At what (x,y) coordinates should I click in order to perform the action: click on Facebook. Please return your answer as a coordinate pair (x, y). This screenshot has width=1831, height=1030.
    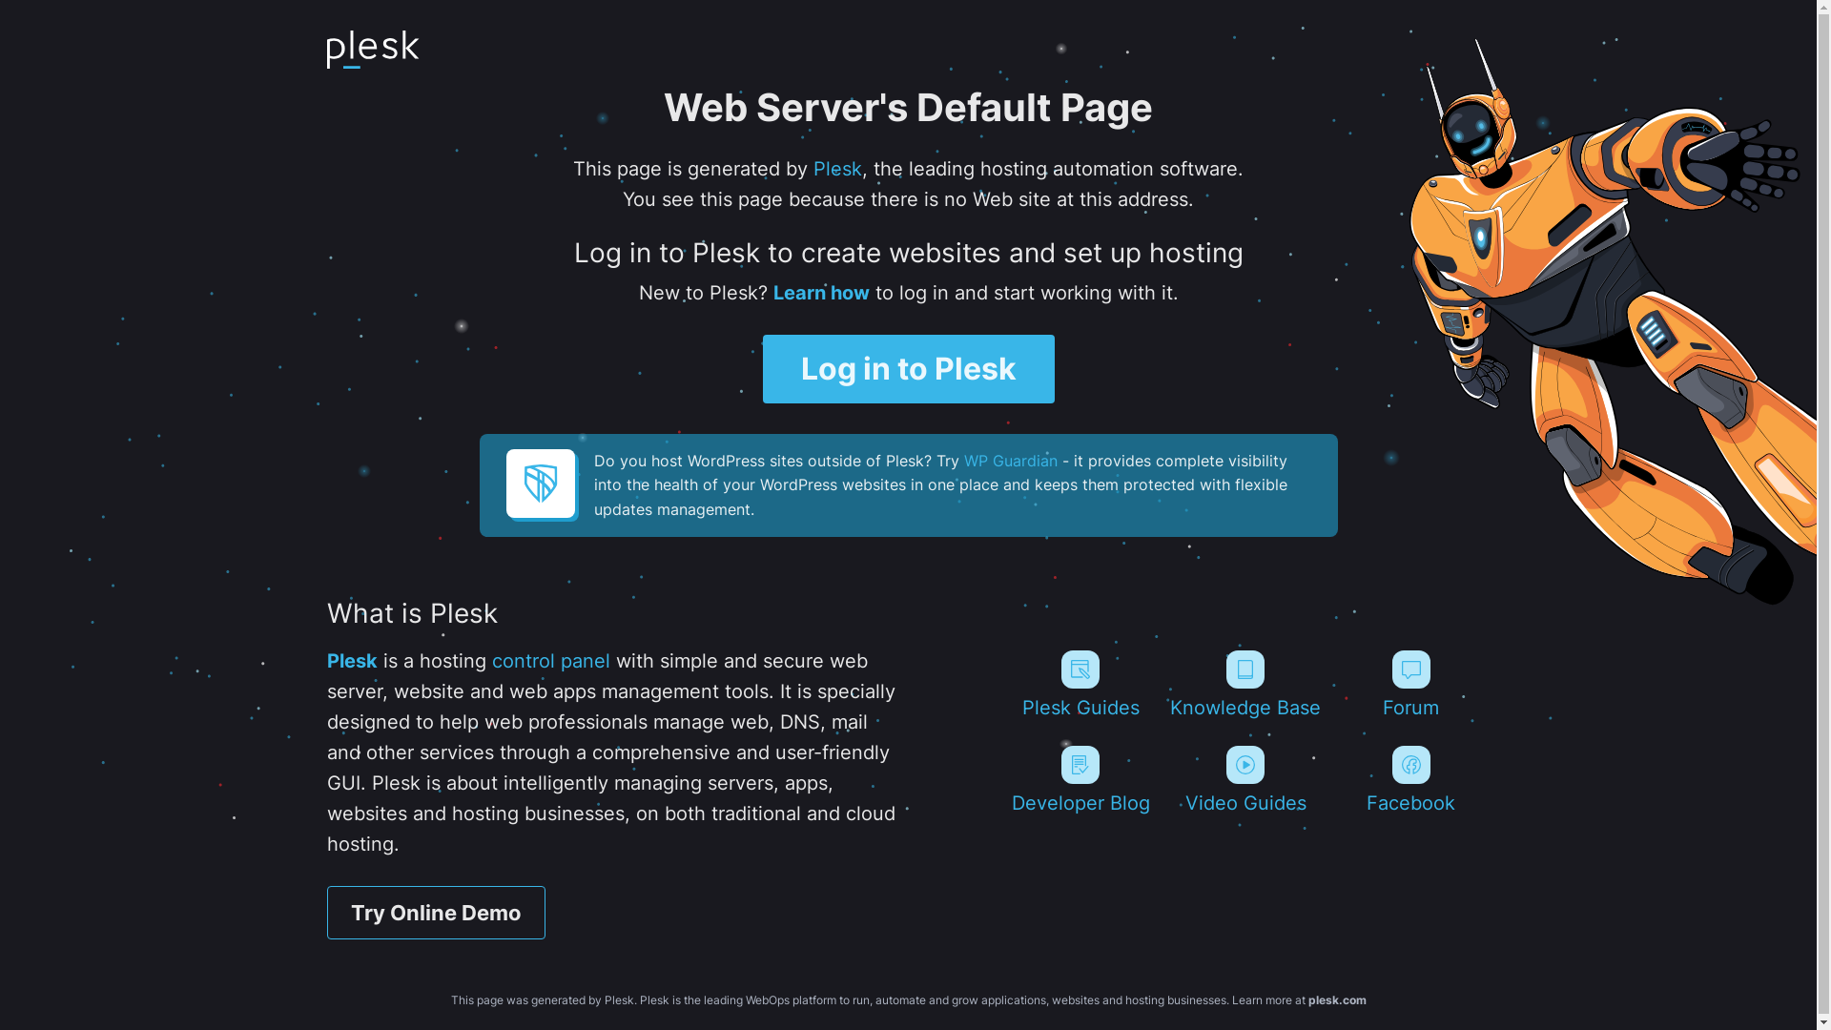
    Looking at the image, I should click on (1411, 780).